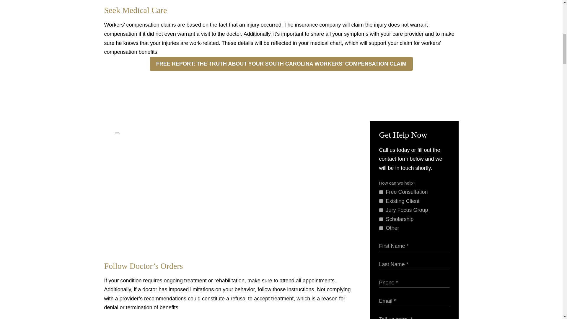 The image size is (567, 319). What do you see at coordinates (381, 210) in the screenshot?
I see `Jury Focus Group` at bounding box center [381, 210].